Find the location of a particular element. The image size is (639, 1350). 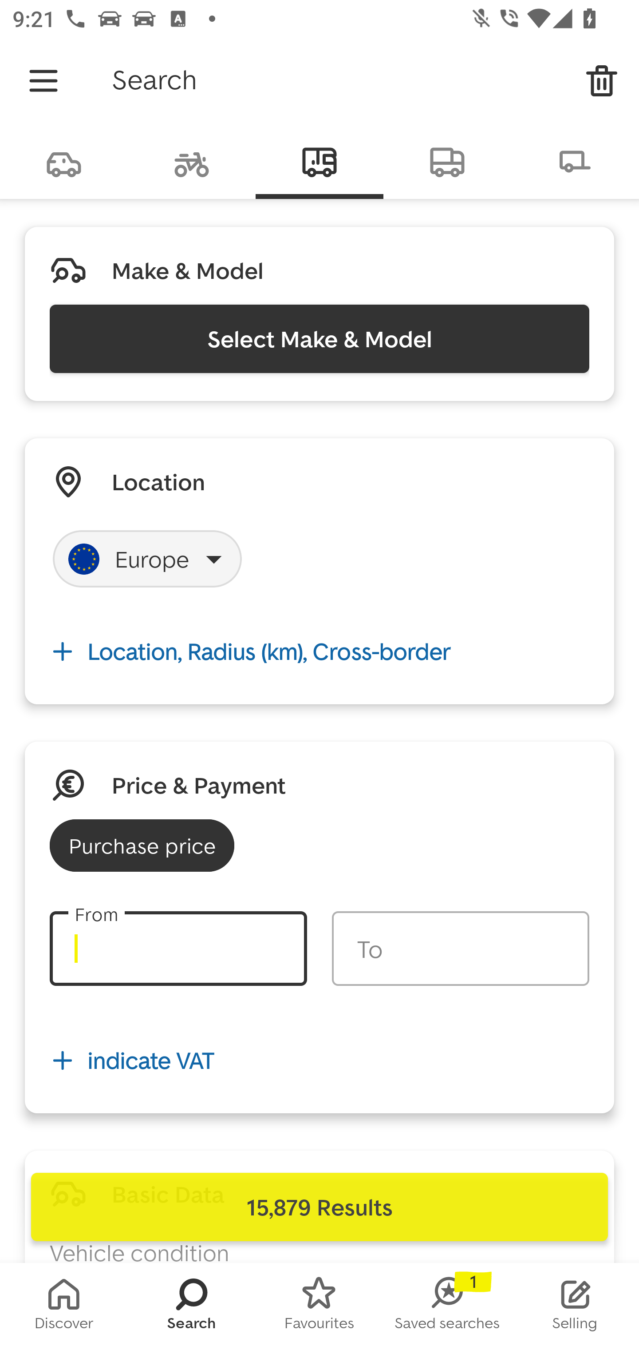

STOCK_LIST Selling is located at coordinates (575, 1306).